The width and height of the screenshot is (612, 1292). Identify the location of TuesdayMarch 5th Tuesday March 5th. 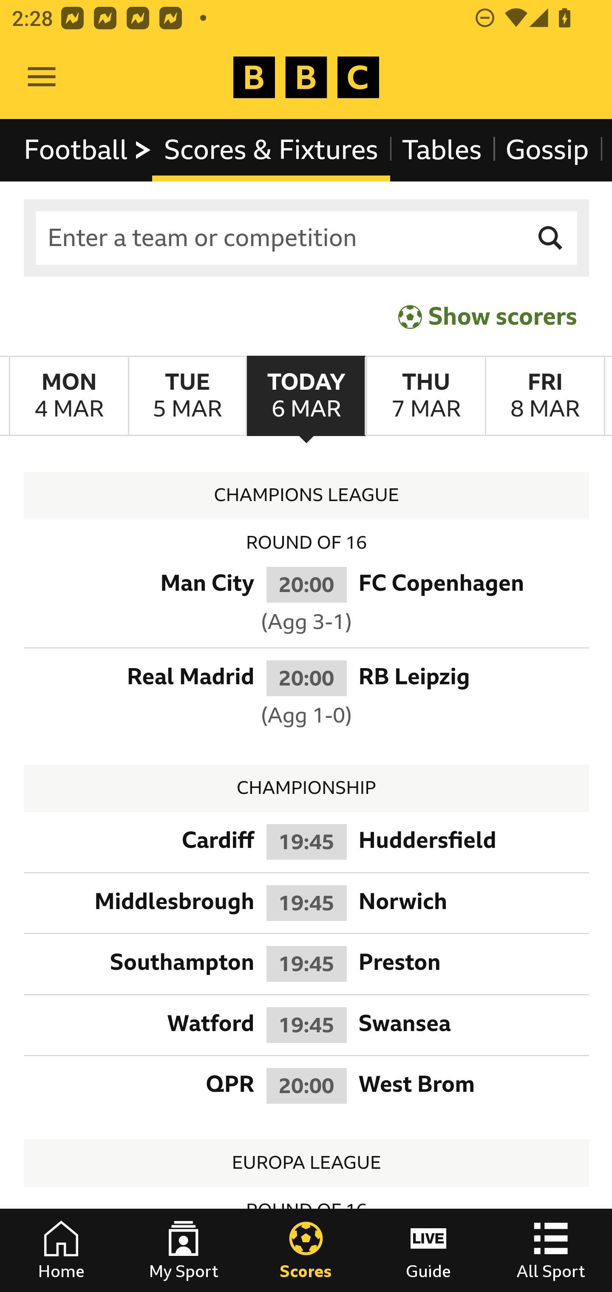
(187, 396).